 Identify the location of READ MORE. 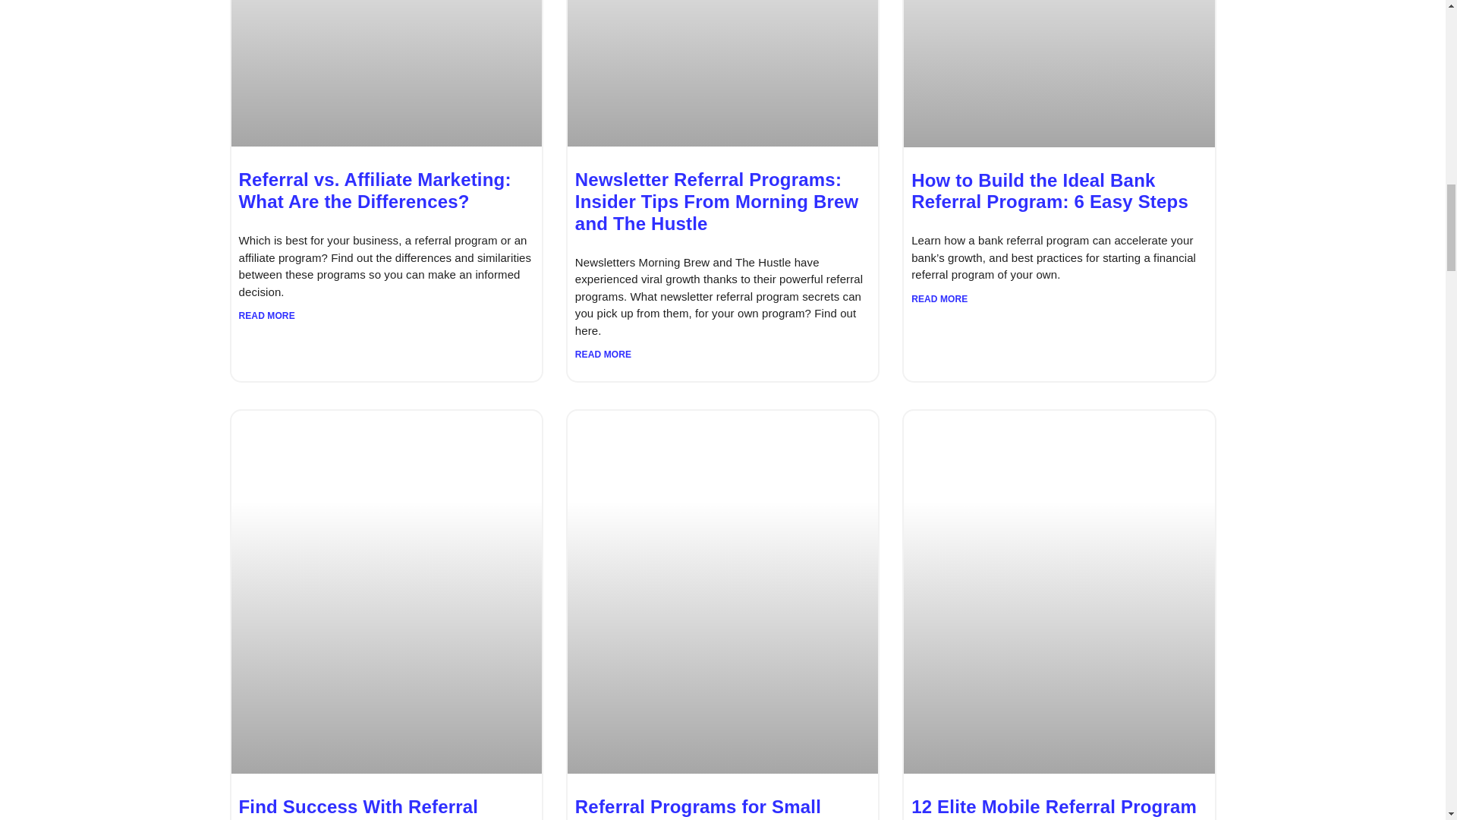
(266, 316).